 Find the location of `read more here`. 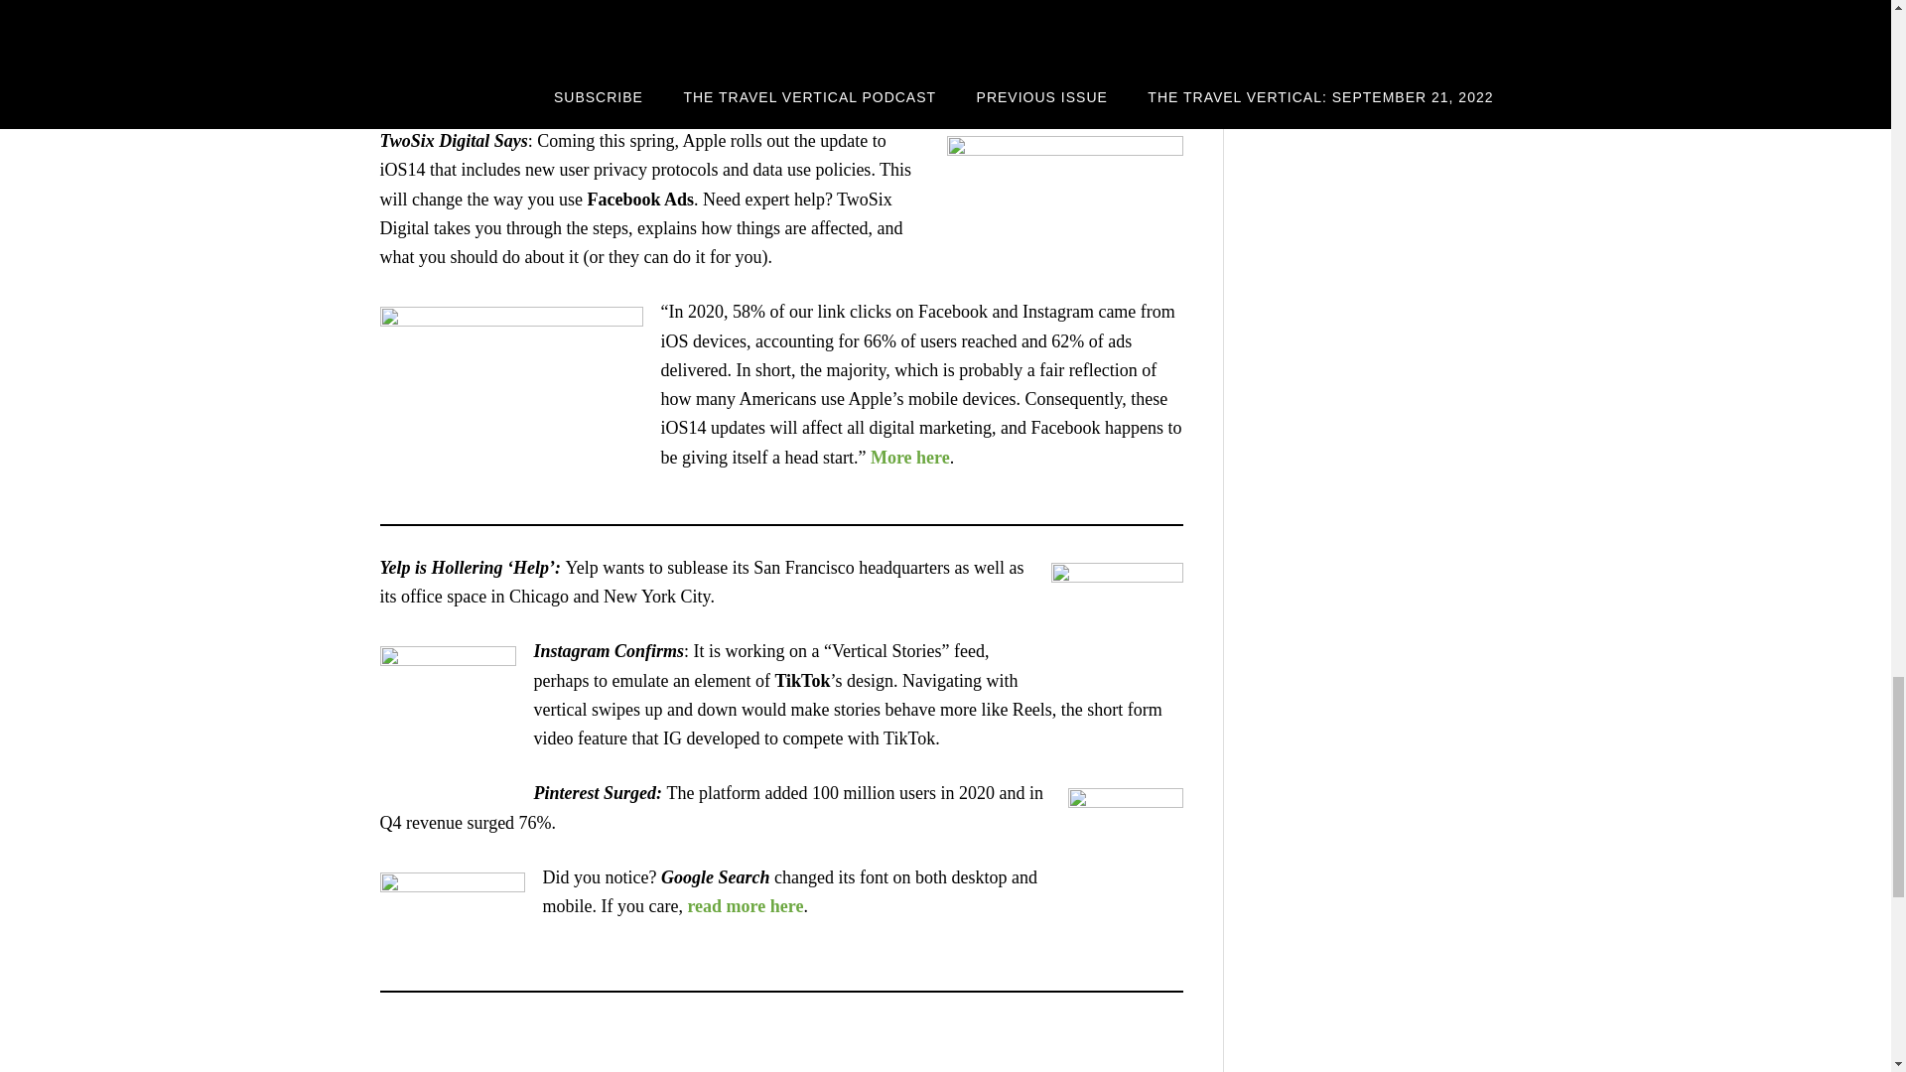

read more here is located at coordinates (745, 905).